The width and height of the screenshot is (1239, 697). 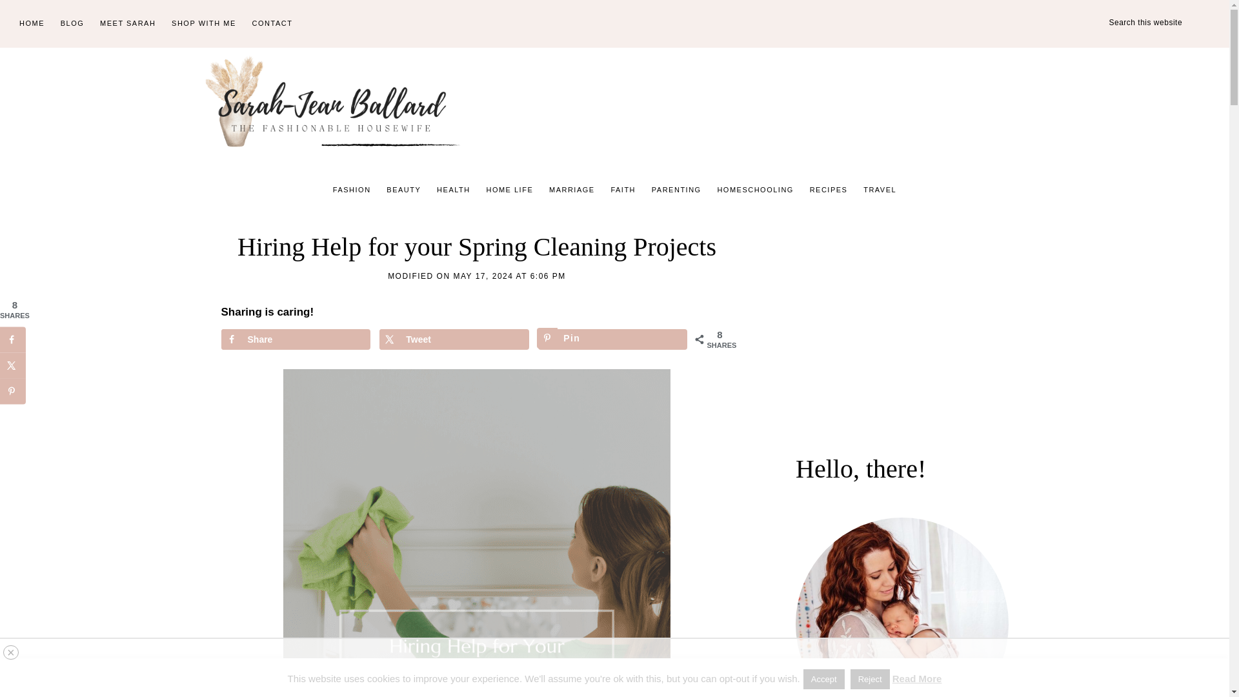 I want to click on Share on Facebook, so click(x=294, y=339).